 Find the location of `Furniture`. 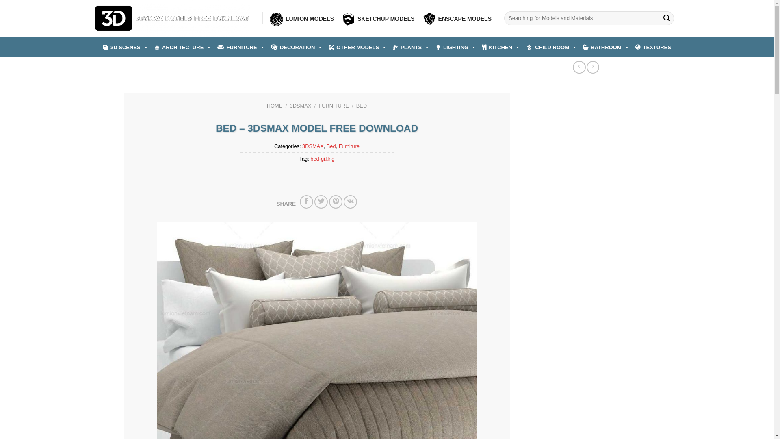

Furniture is located at coordinates (349, 146).